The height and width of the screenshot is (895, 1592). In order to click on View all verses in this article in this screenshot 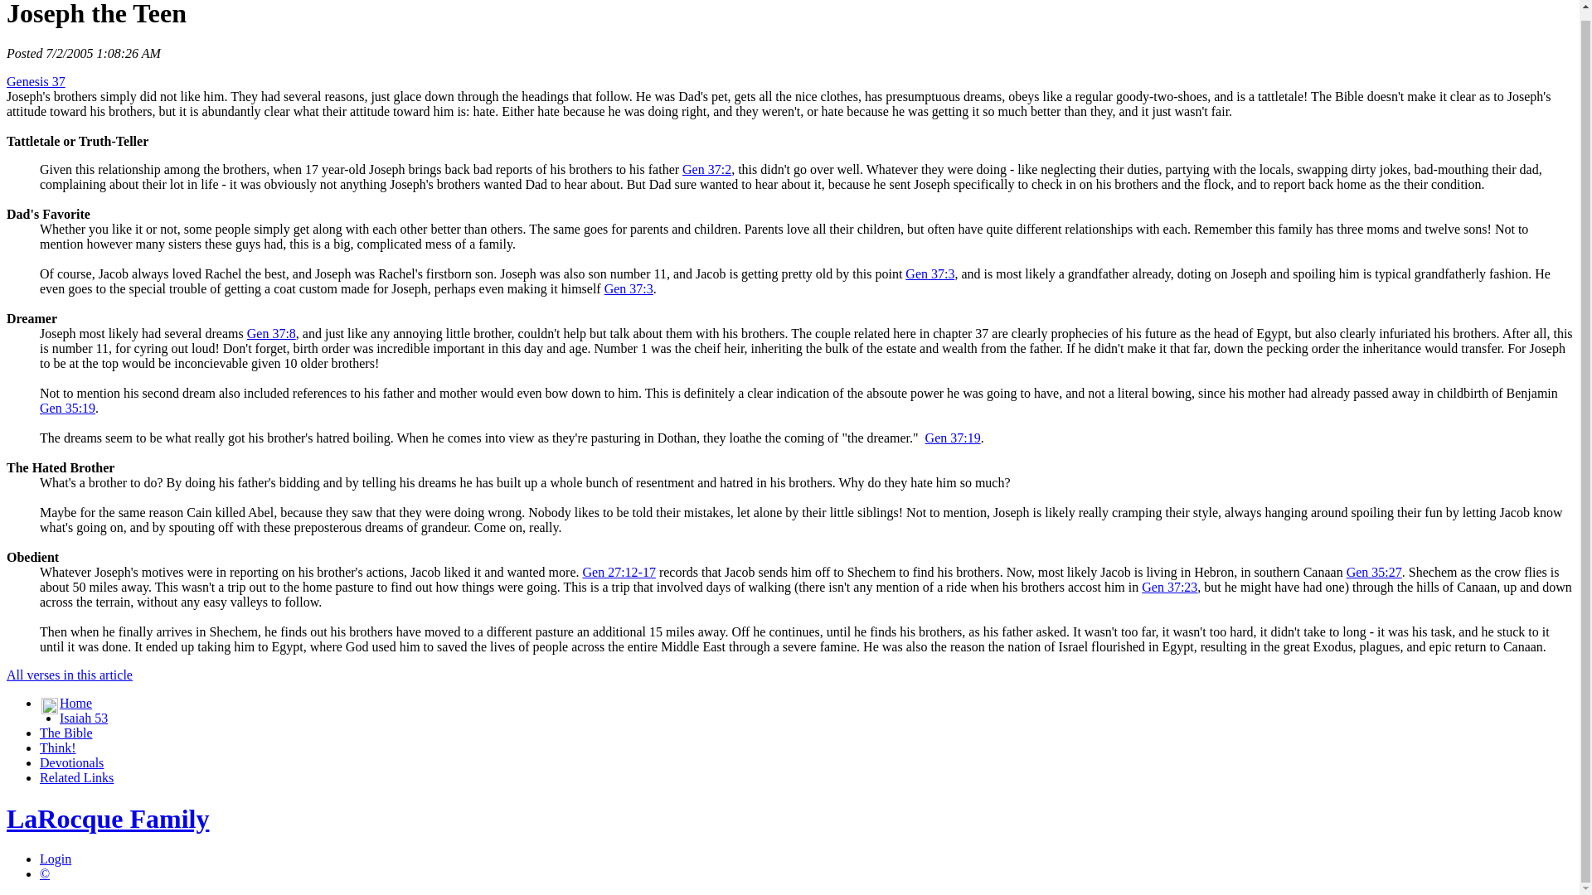, I will do `click(69, 675)`.